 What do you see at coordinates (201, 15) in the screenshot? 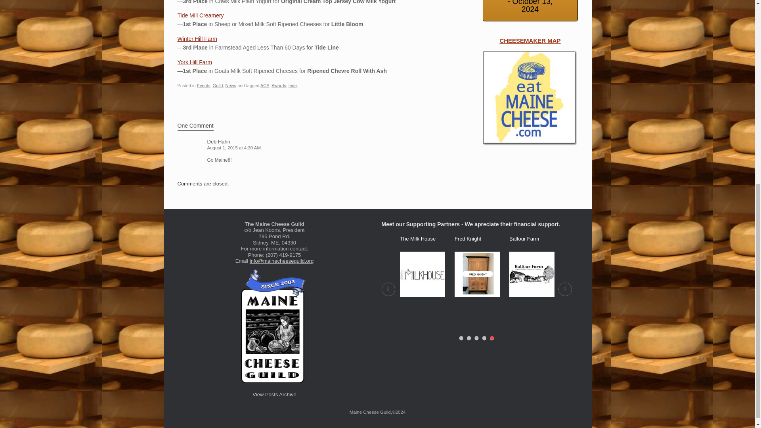
I see `Tide Mill Creamery` at bounding box center [201, 15].